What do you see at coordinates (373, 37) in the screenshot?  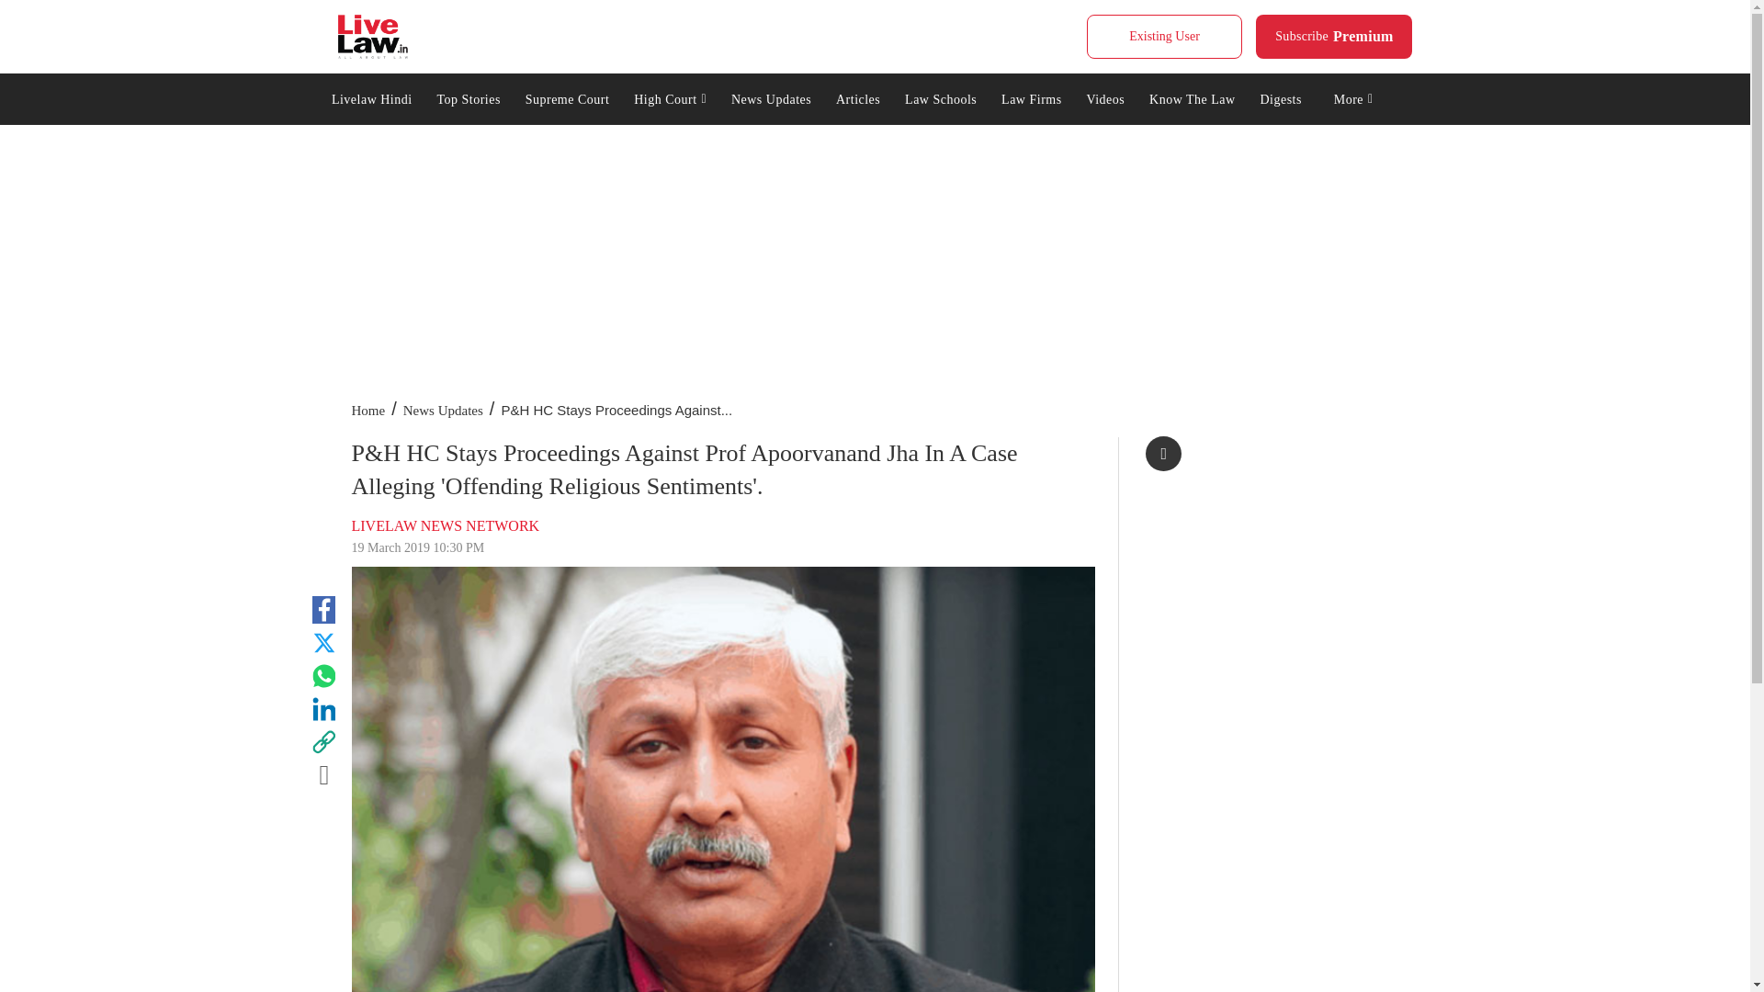 I see `Top Stories` at bounding box center [373, 37].